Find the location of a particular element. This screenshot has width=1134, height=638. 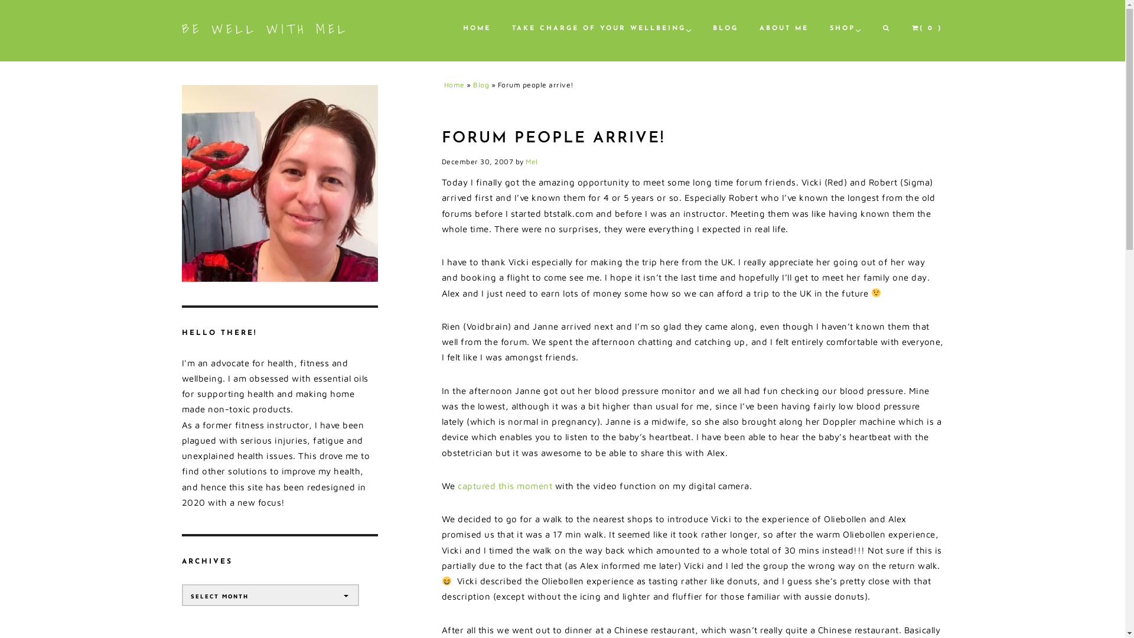

SELECT MONTH
  is located at coordinates (271, 595).